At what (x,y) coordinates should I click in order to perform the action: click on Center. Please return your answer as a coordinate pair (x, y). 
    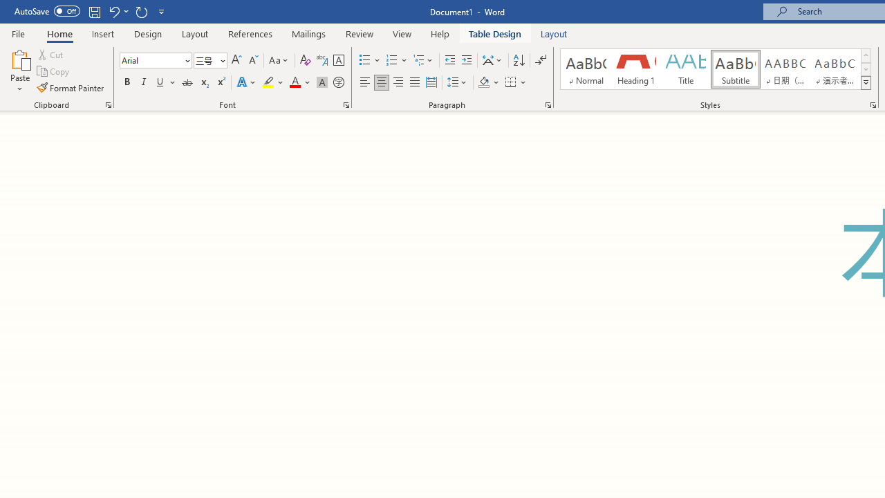
    Looking at the image, I should click on (382, 83).